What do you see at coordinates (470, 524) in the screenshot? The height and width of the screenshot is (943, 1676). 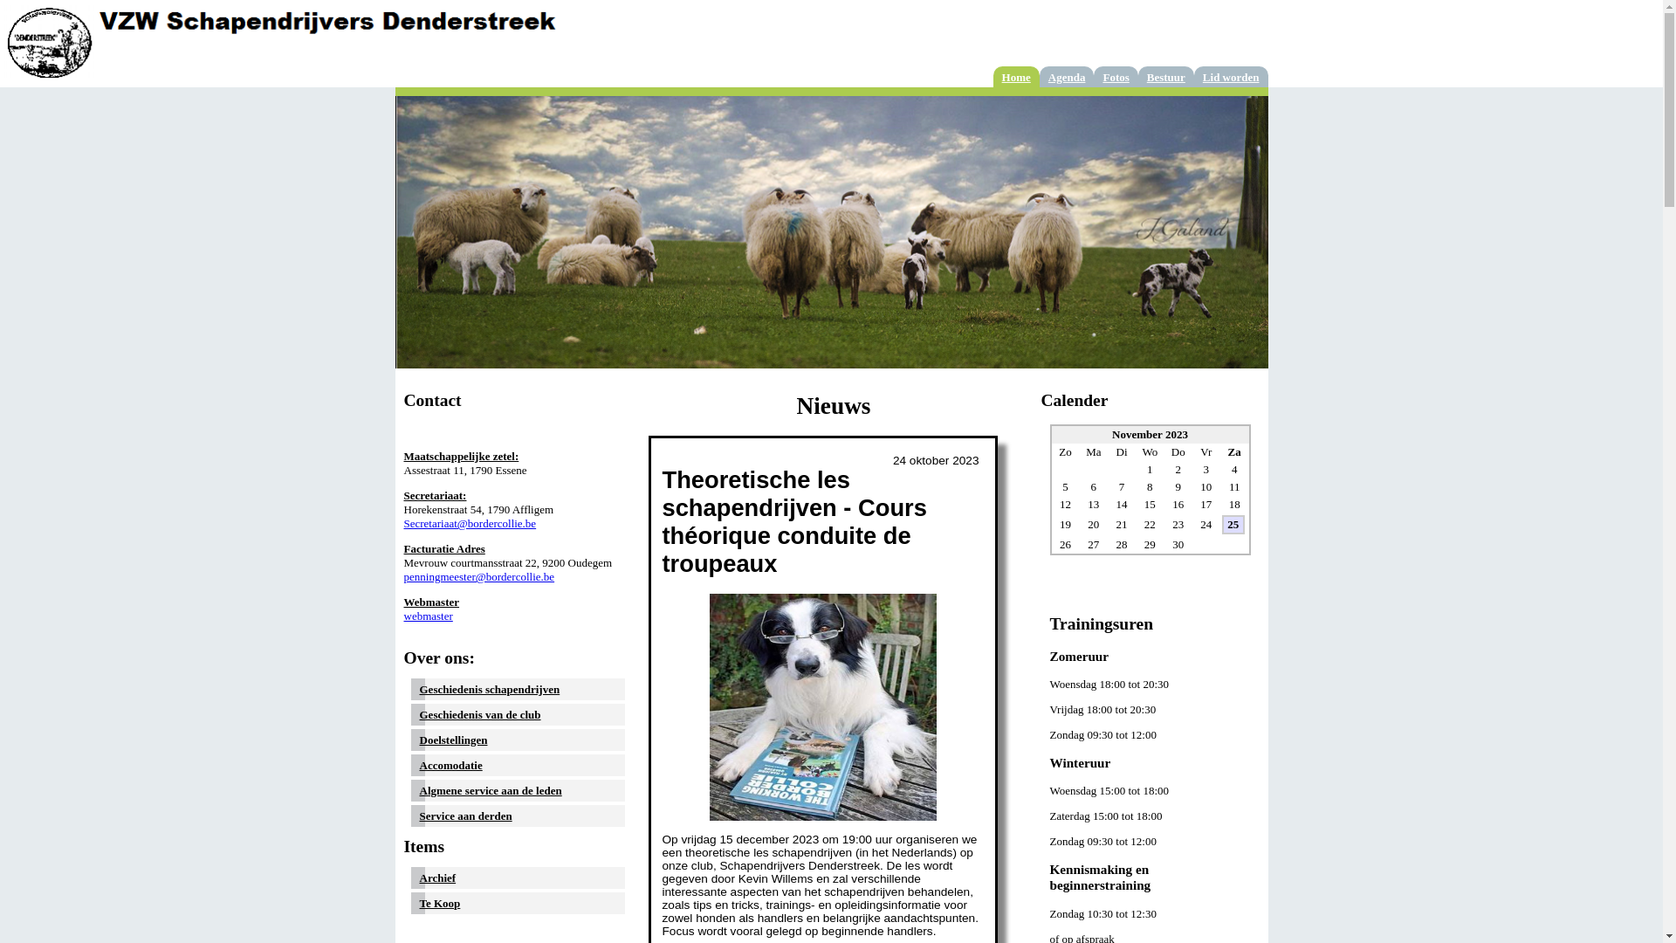 I see `Secretariaat@bordercollie.be` at bounding box center [470, 524].